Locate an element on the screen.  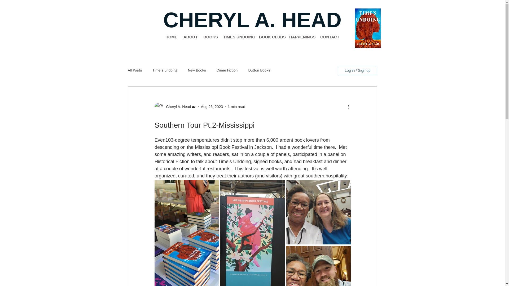
BOOK CLUBS is located at coordinates (270, 37).